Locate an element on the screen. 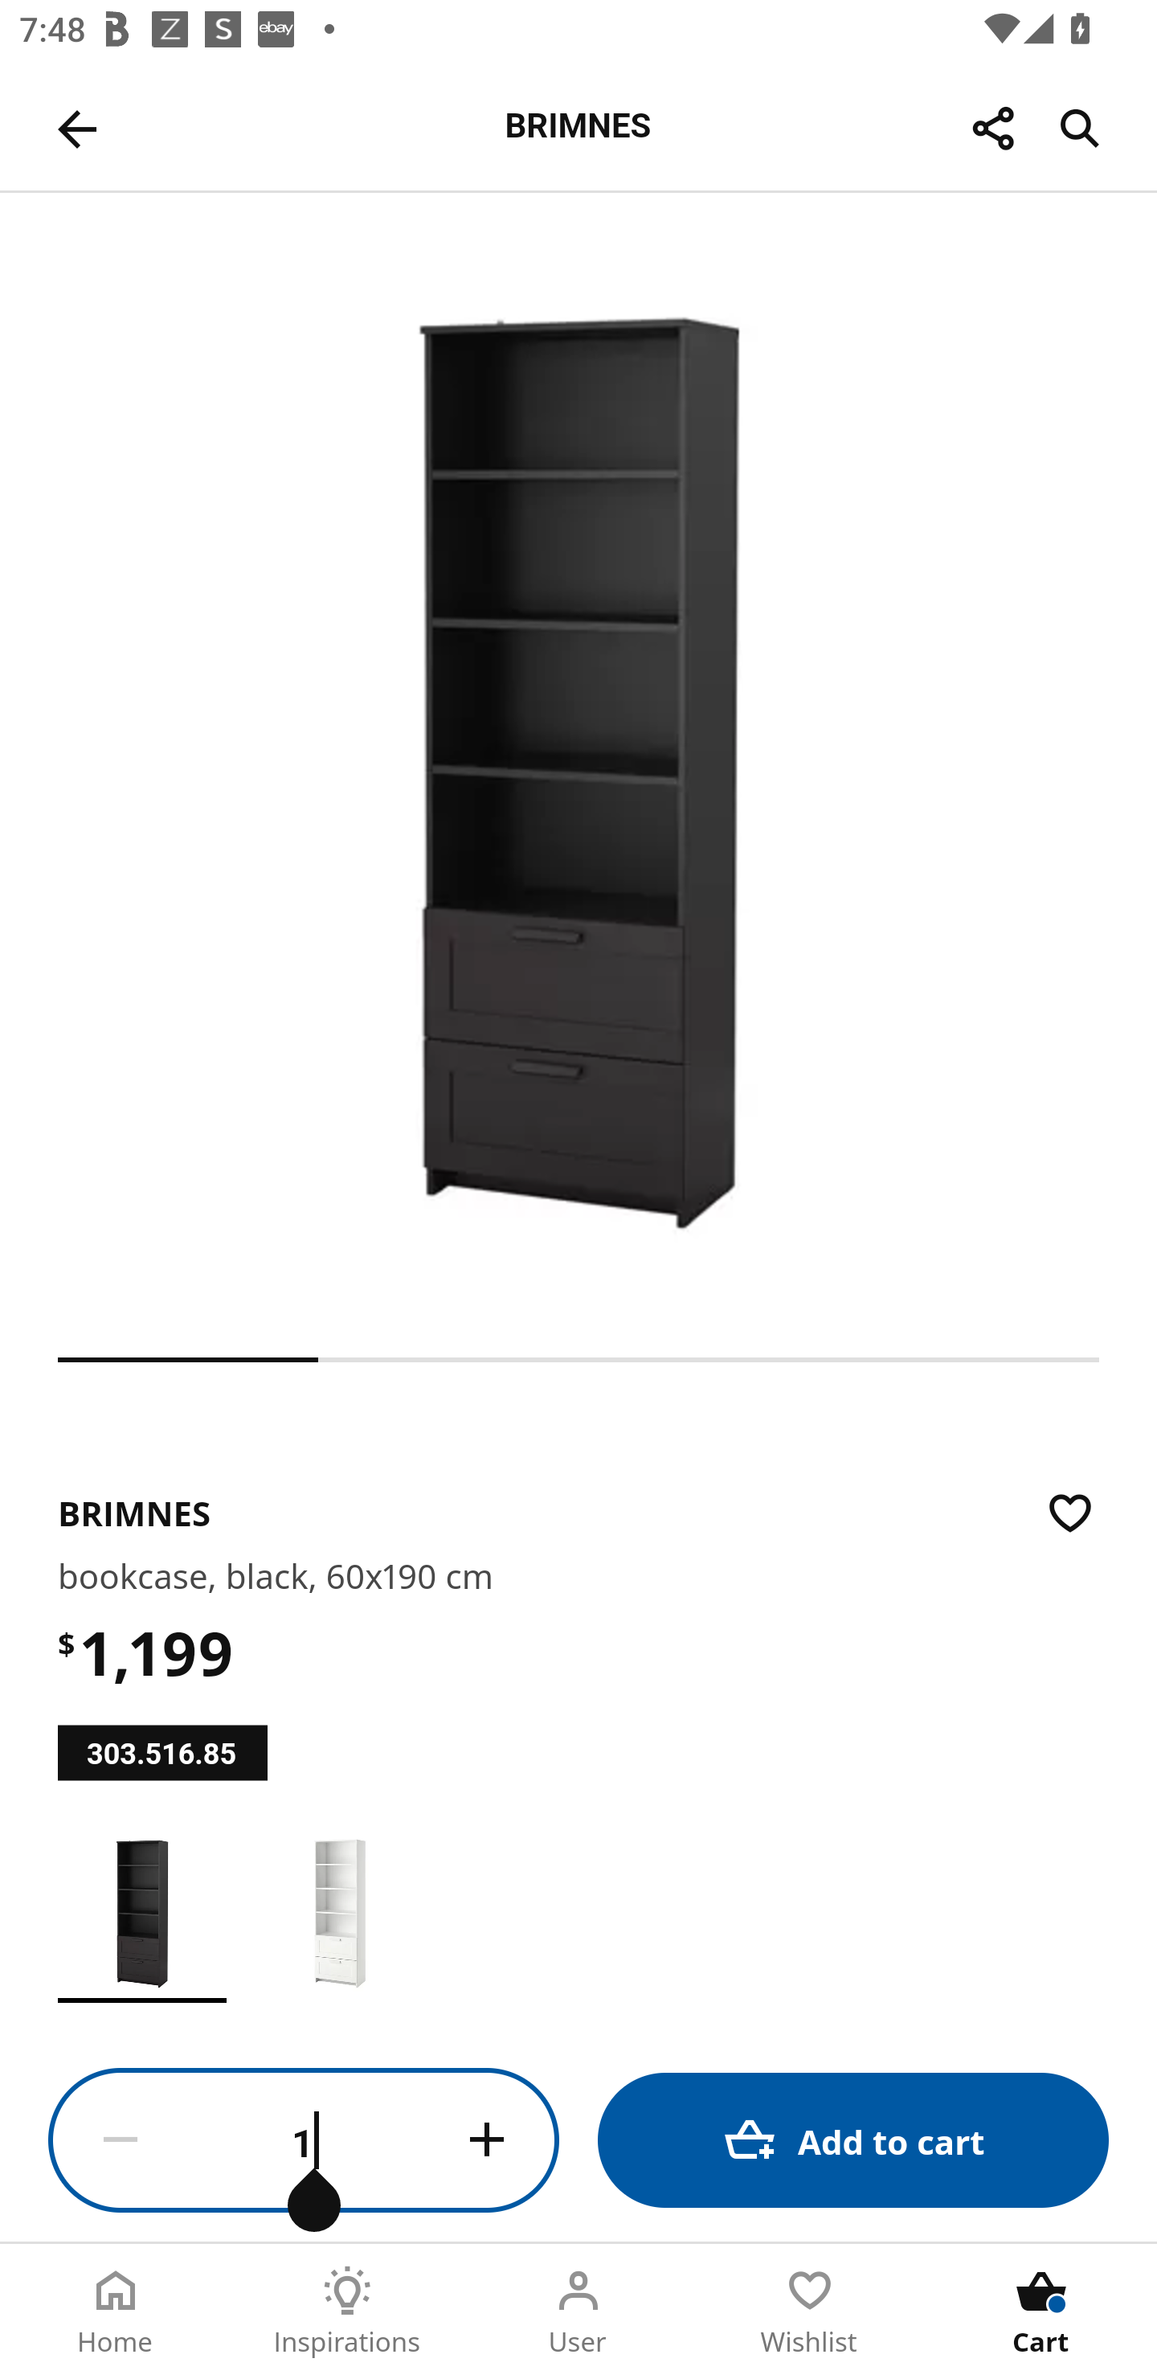 Image resolution: width=1157 pixels, height=2379 pixels. Cart
Tab 5 of 5 is located at coordinates (1041, 2311).